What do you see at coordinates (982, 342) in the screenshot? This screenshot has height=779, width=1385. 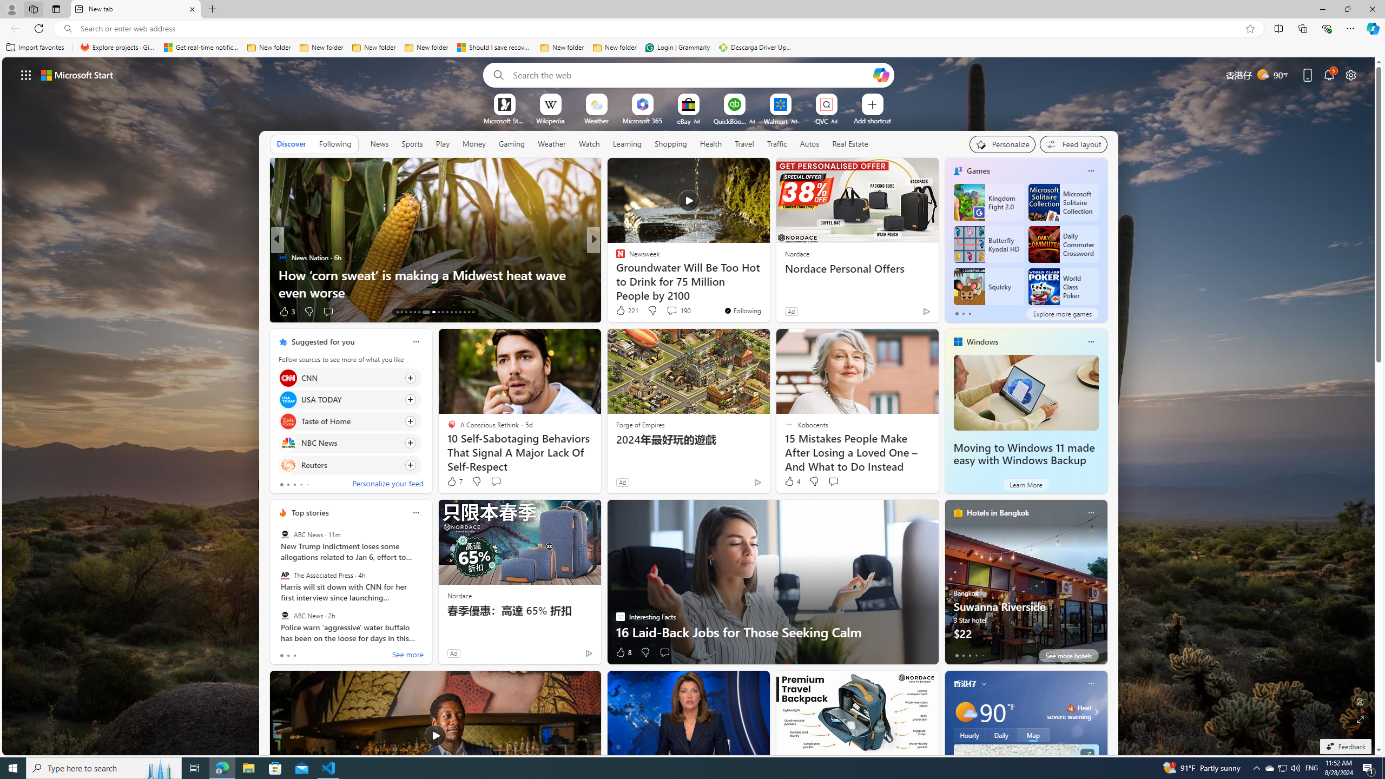 I see `Windows` at bounding box center [982, 342].